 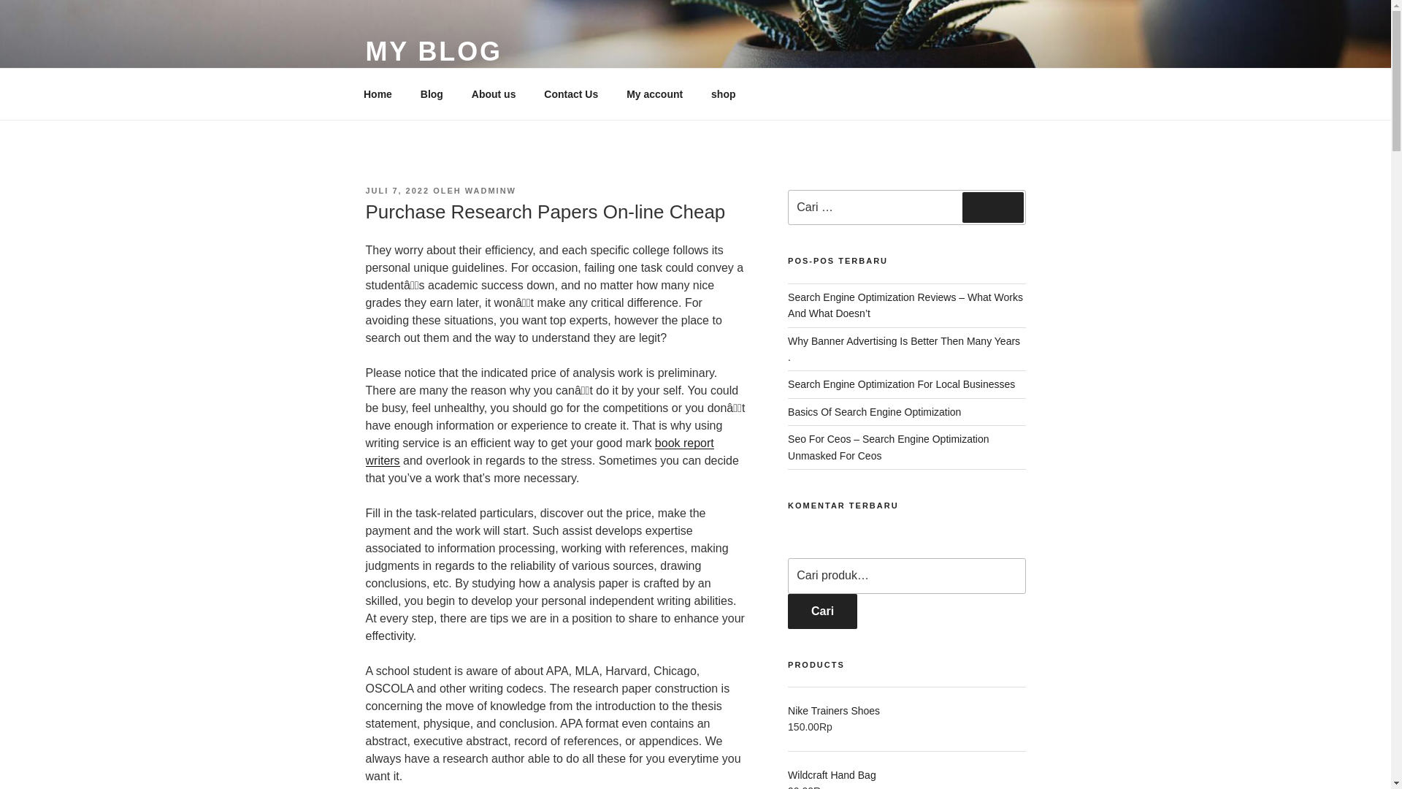 What do you see at coordinates (397, 190) in the screenshot?
I see `JULI 7, 2022` at bounding box center [397, 190].